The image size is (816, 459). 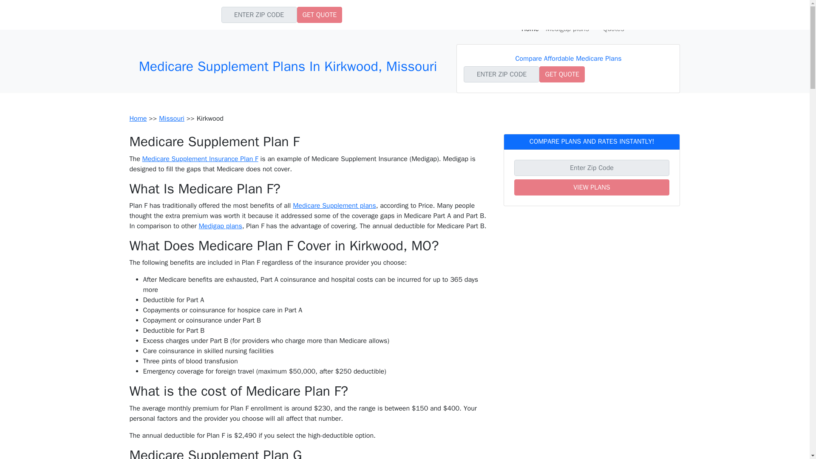 What do you see at coordinates (571, 28) in the screenshot?
I see `Medigap plans` at bounding box center [571, 28].